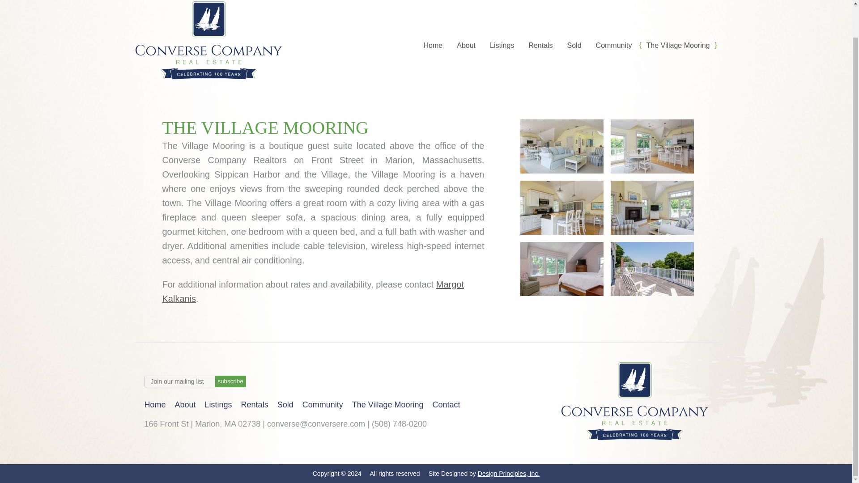 This screenshot has height=483, width=859. What do you see at coordinates (185, 404) in the screenshot?
I see `About` at bounding box center [185, 404].